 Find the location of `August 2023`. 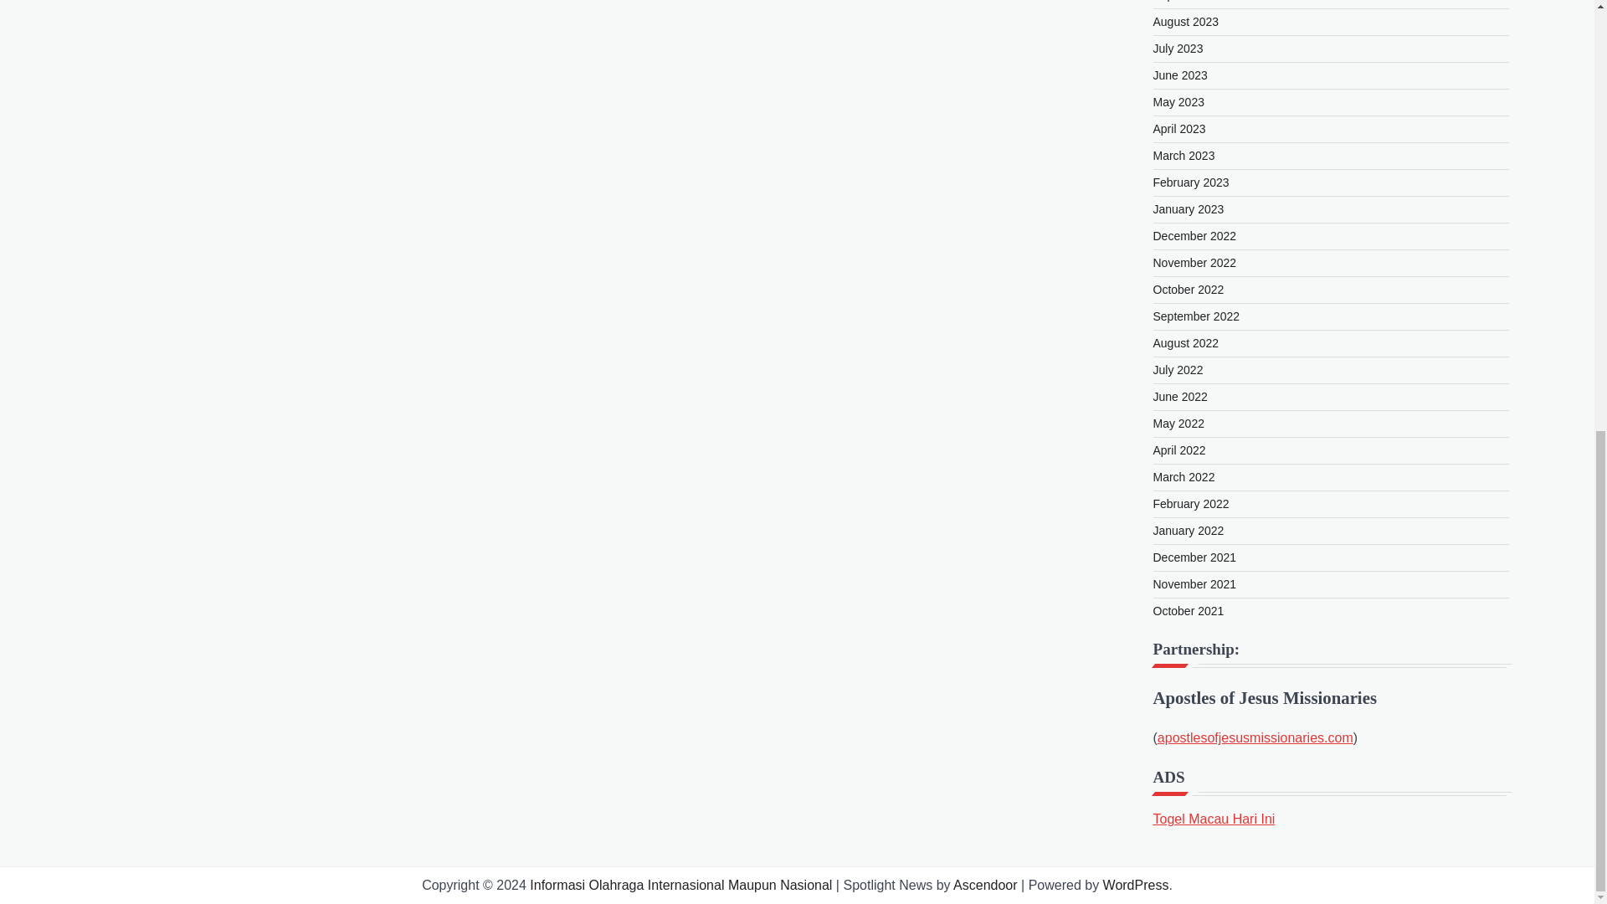

August 2023 is located at coordinates (1187, 22).